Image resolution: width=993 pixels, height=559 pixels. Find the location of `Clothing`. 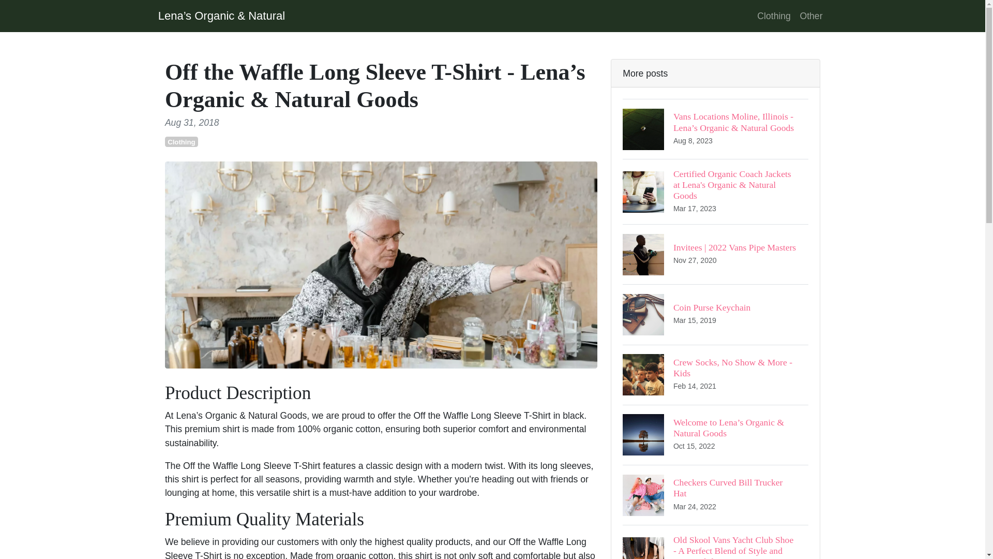

Clothing is located at coordinates (811, 16).